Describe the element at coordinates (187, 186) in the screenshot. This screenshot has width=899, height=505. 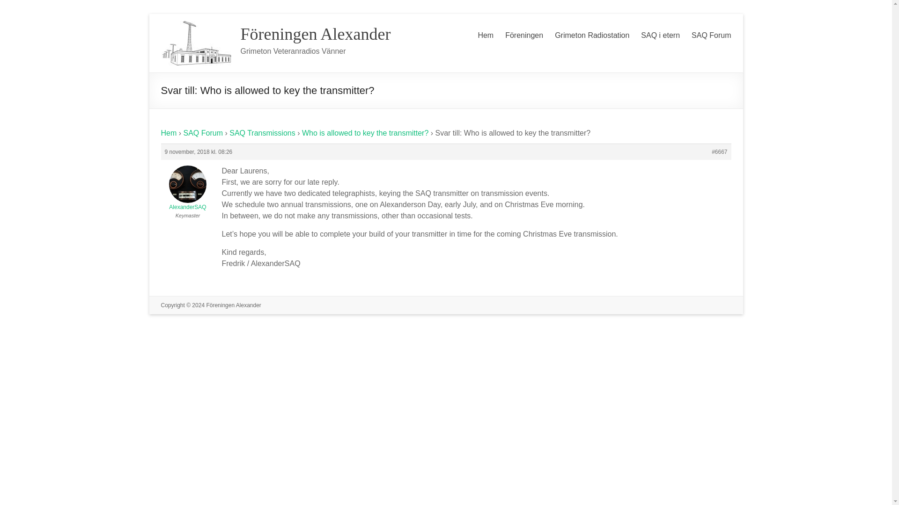
I see `AlexanderSAQ` at that location.